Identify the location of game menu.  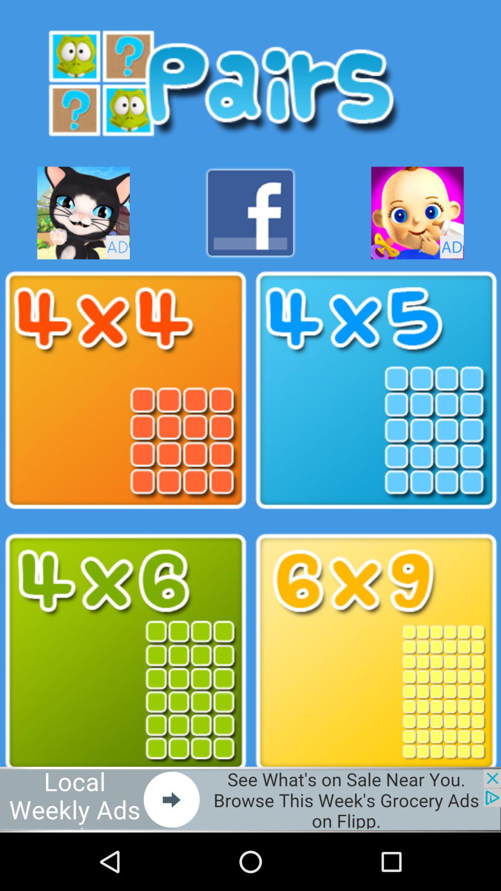
(125, 652).